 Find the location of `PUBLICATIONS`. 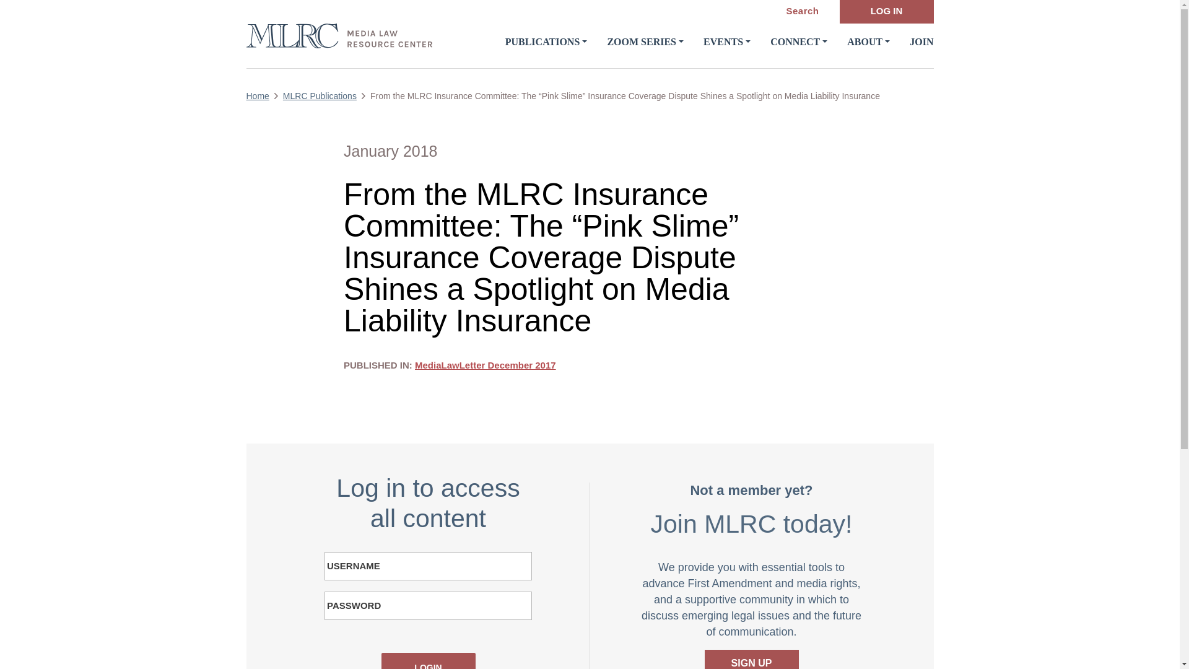

PUBLICATIONS is located at coordinates (546, 42).